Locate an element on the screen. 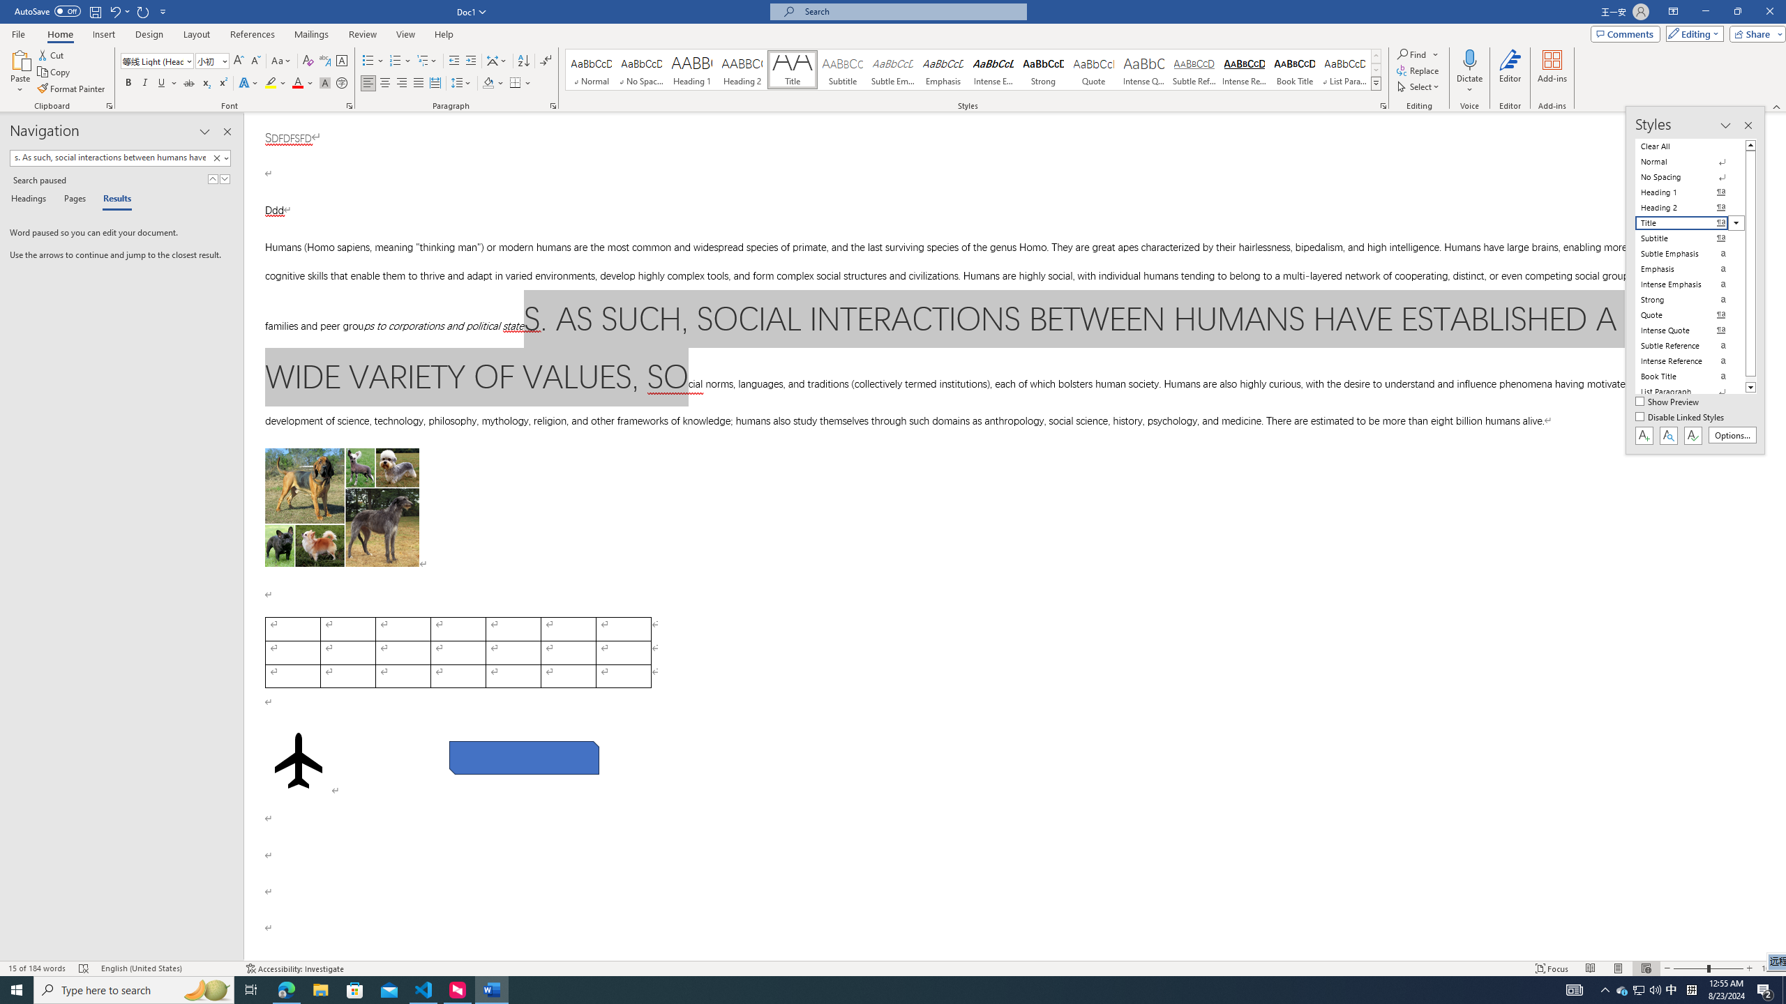  Undo Style is located at coordinates (114, 11).